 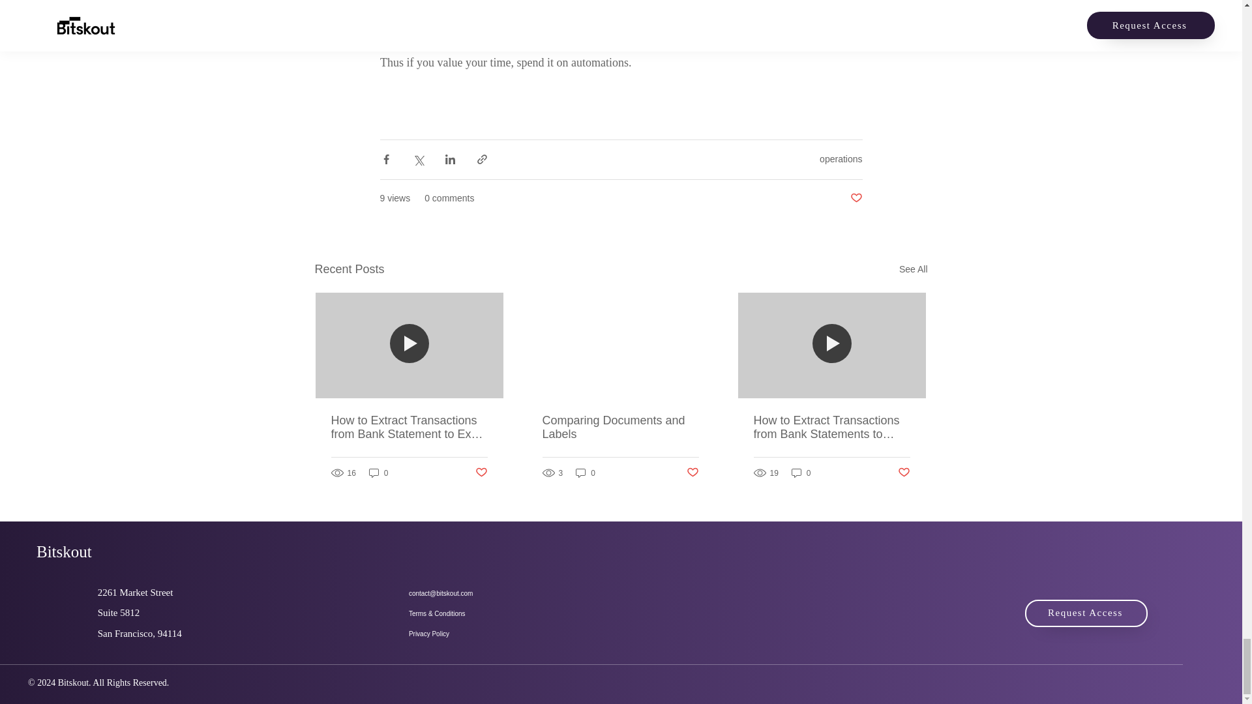 I want to click on 0, so click(x=586, y=473).